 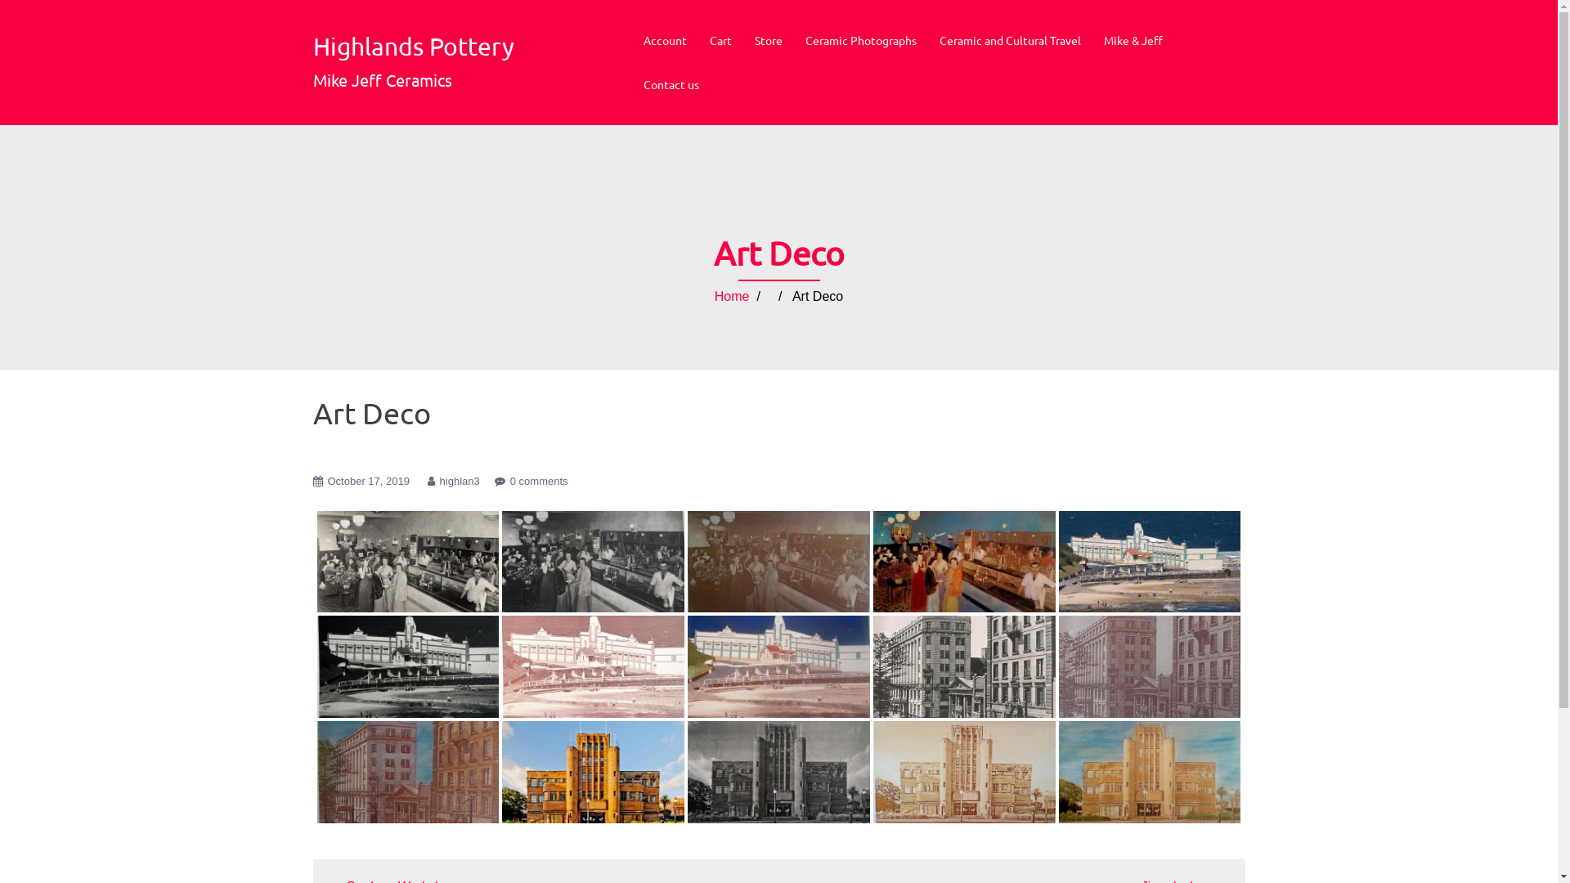 What do you see at coordinates (1150, 773) in the screenshot?
I see `NESCA House 400mm x 250mm Ceramic Photograph` at bounding box center [1150, 773].